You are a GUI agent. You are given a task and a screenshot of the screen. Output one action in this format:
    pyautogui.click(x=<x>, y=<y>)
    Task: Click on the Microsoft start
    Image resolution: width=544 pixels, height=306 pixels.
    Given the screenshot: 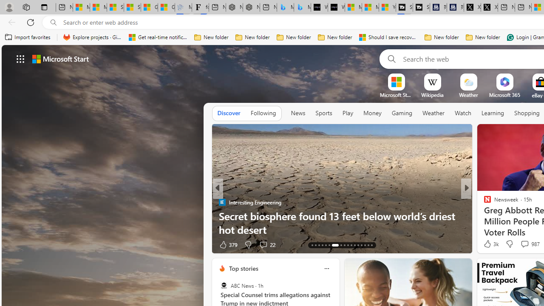 What is the action you would take?
    pyautogui.click(x=60, y=59)
    